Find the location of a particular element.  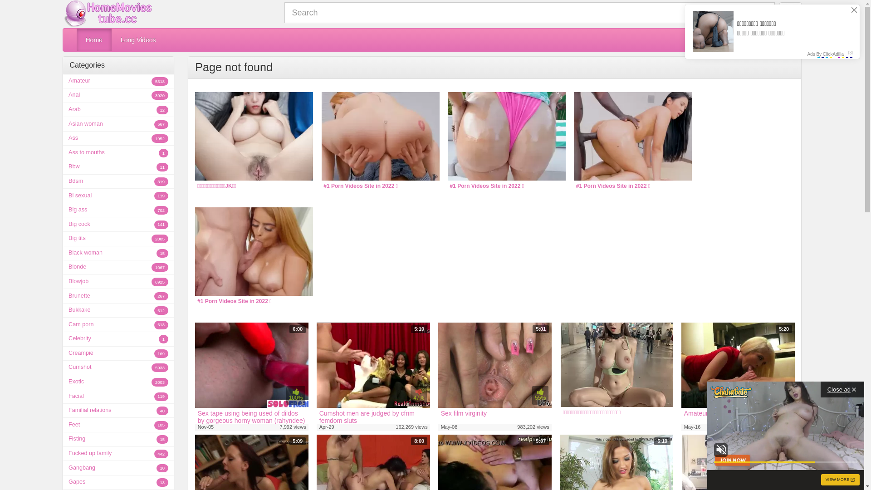

Ass
1952 is located at coordinates (118, 139).